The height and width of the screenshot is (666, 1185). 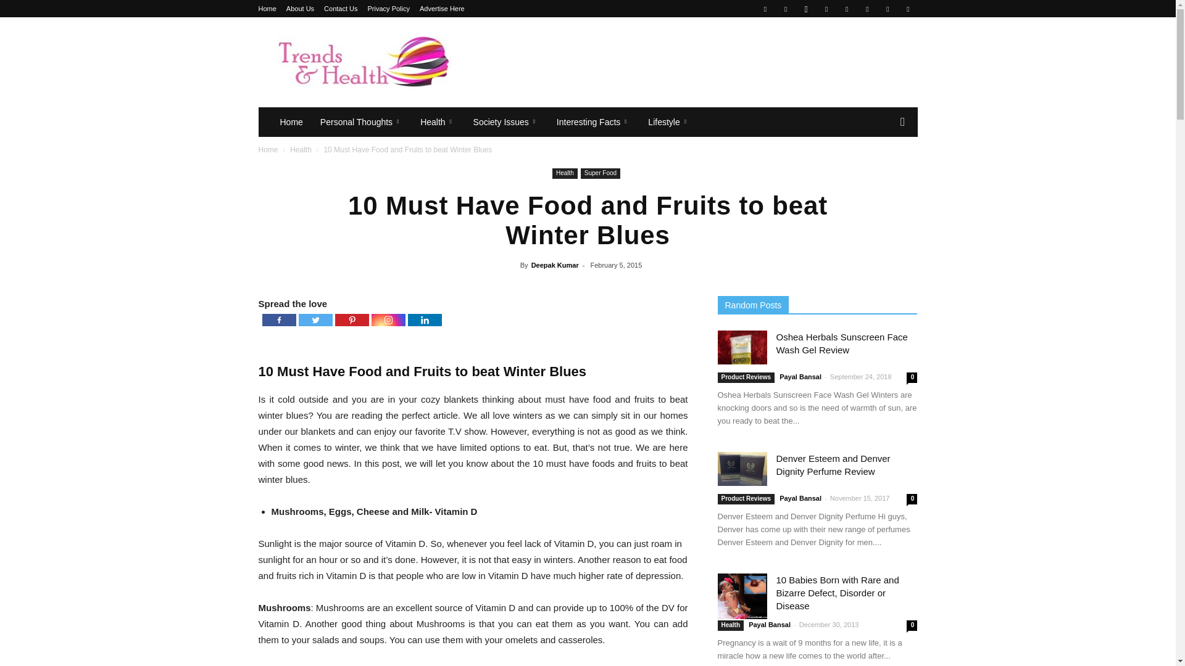 I want to click on Reddit, so click(x=867, y=9).